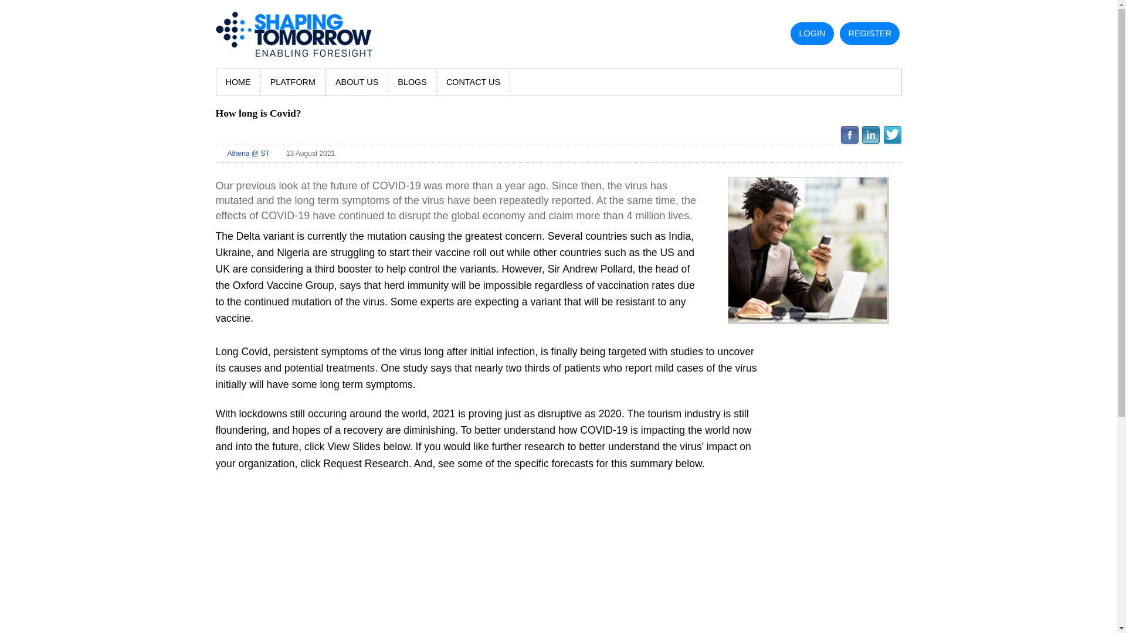  I want to click on Share on Twitter, so click(892, 135).